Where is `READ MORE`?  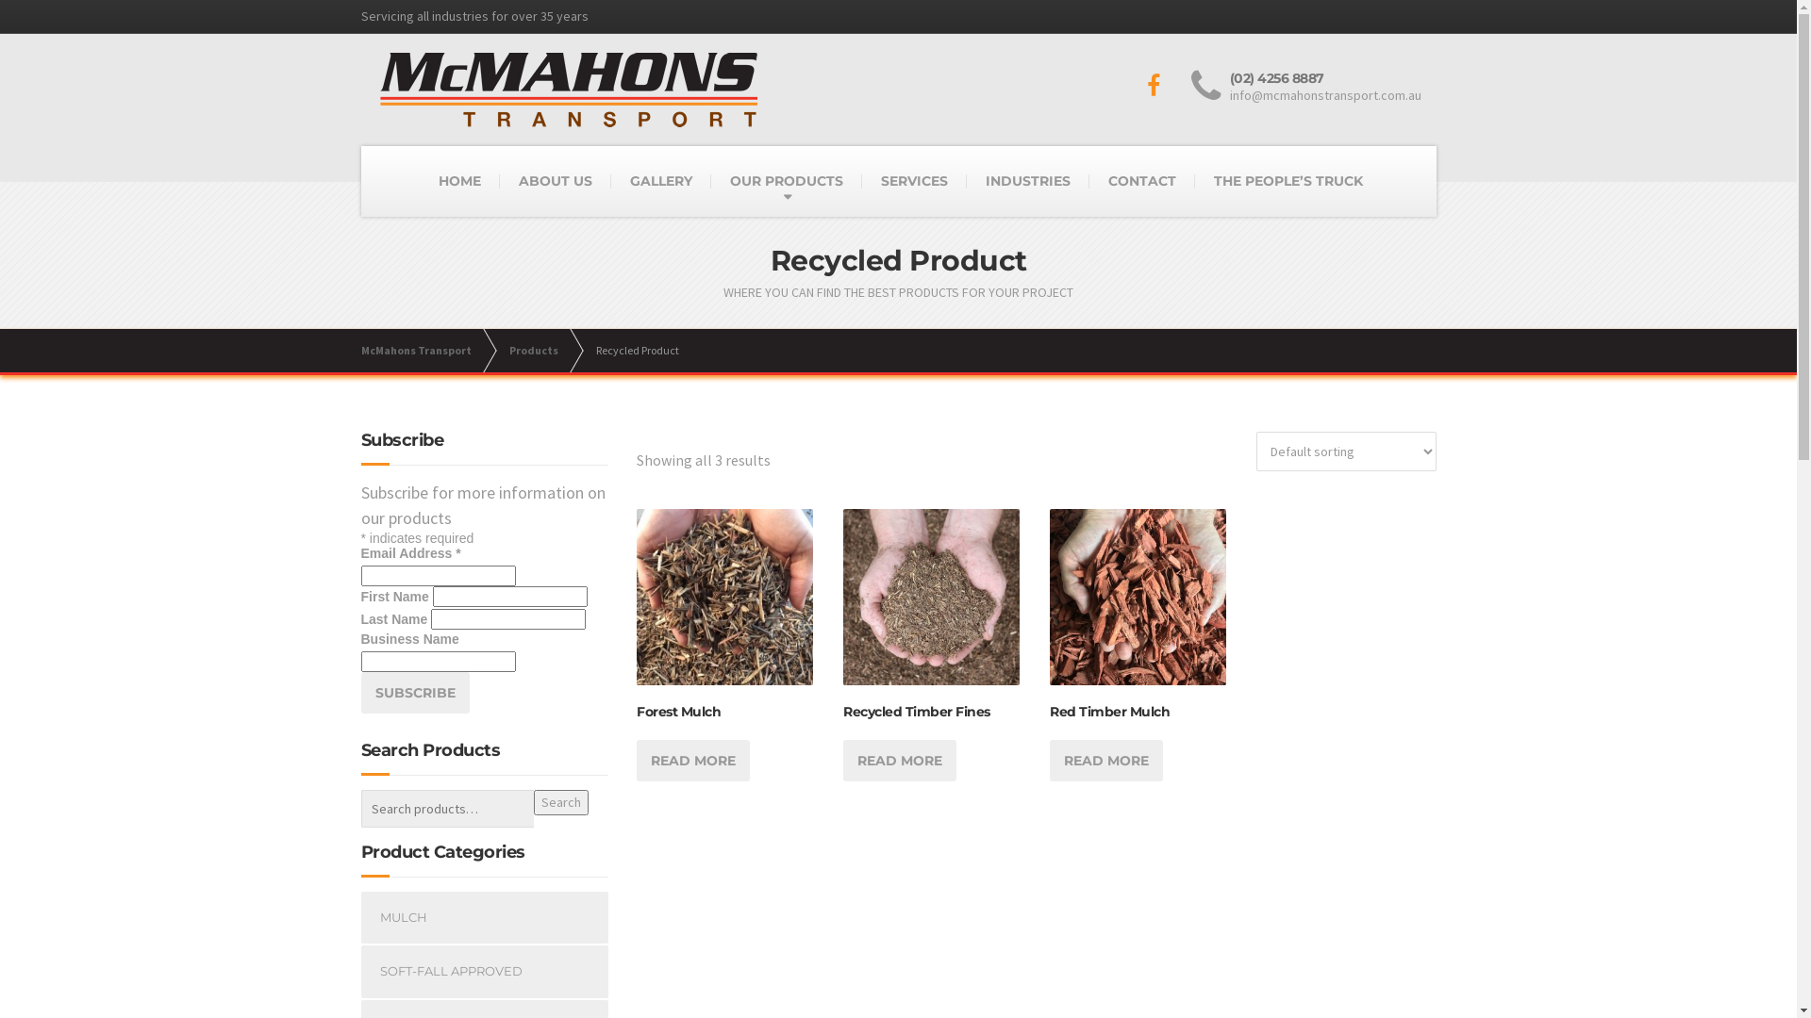 READ MORE is located at coordinates (1106, 761).